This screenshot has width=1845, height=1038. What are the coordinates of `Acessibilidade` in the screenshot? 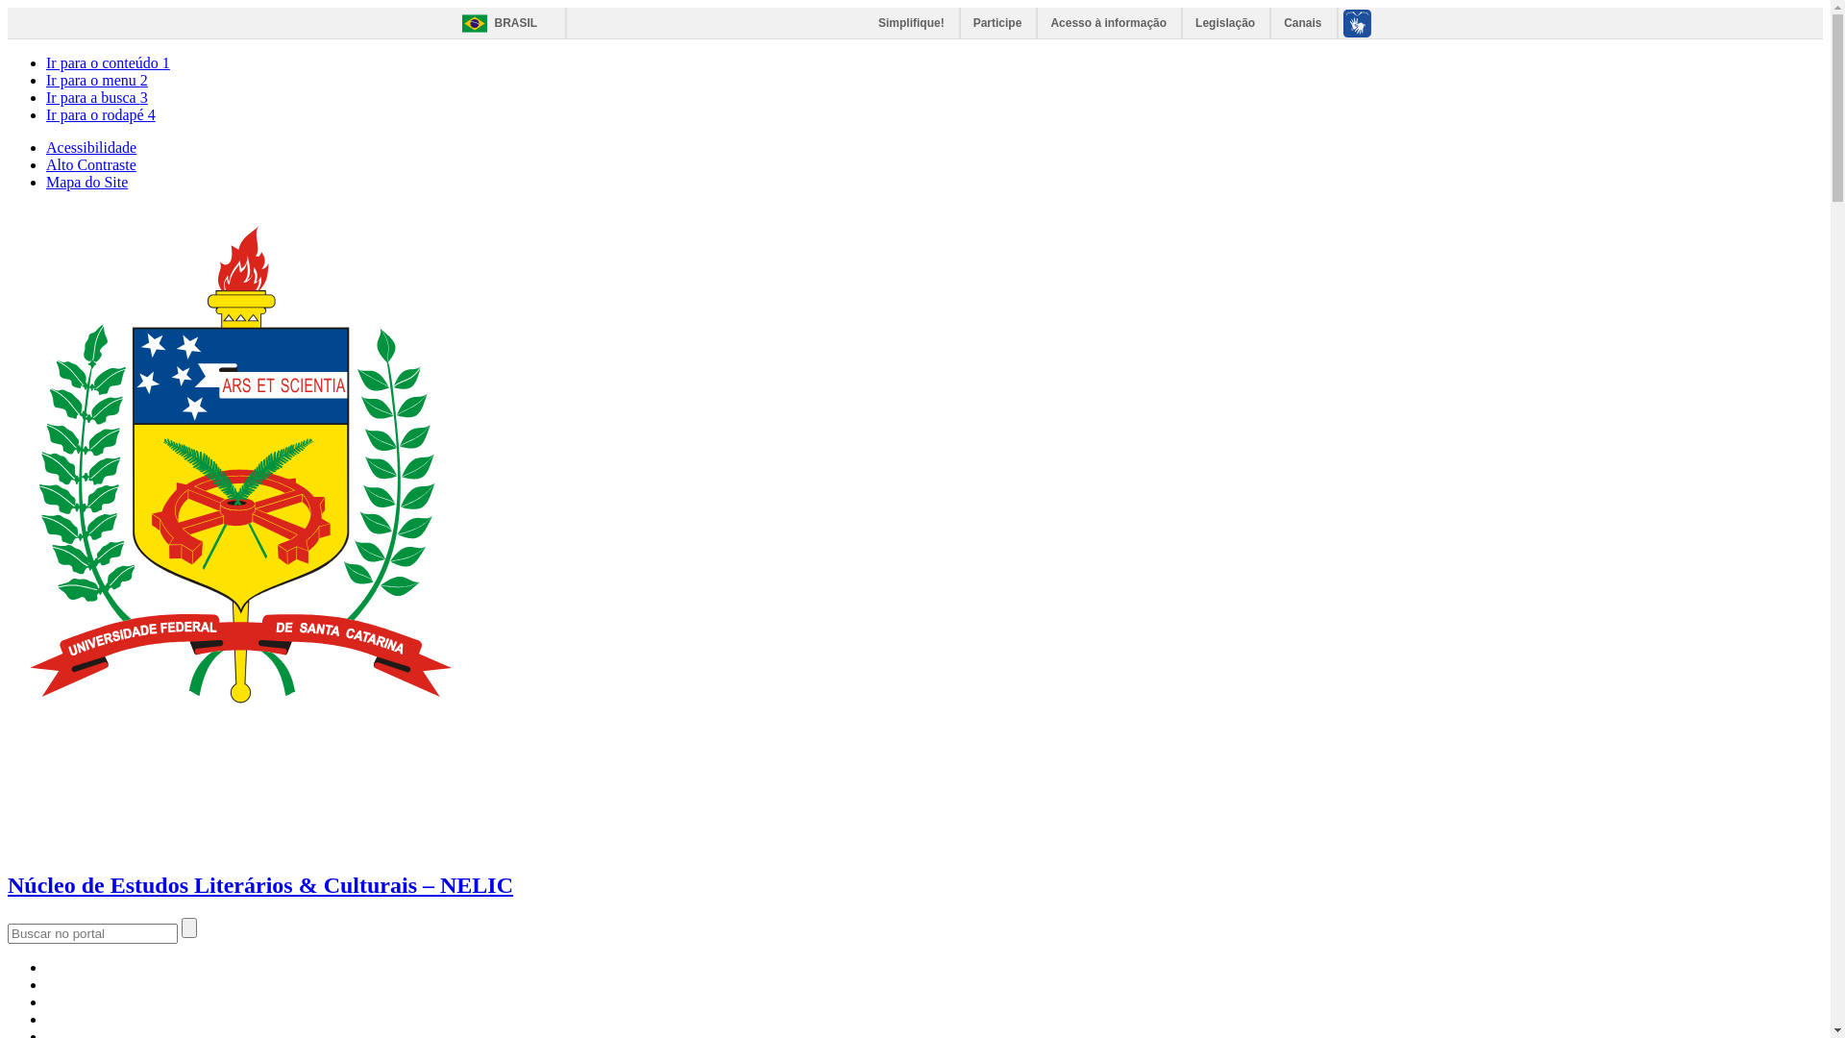 It's located at (91, 148).